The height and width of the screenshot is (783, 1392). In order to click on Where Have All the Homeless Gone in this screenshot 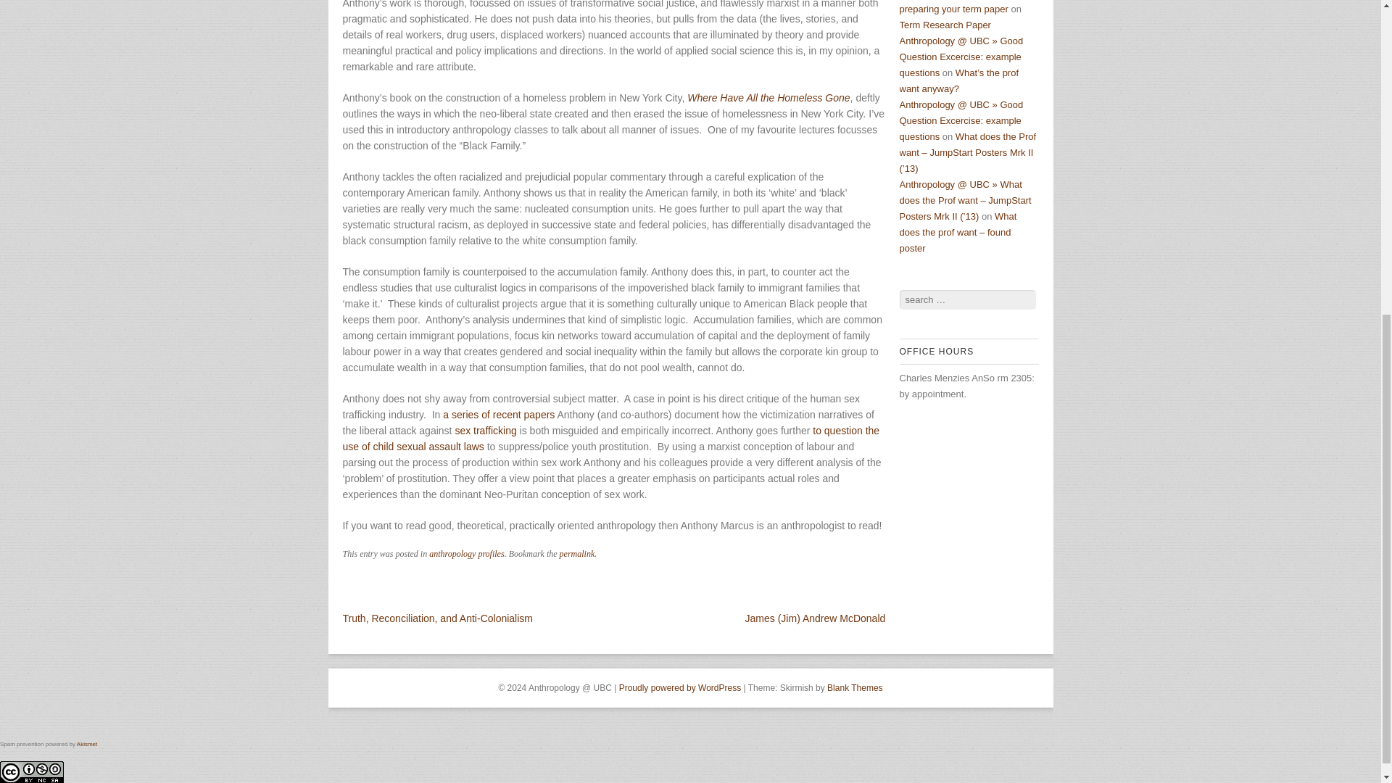, I will do `click(768, 97)`.